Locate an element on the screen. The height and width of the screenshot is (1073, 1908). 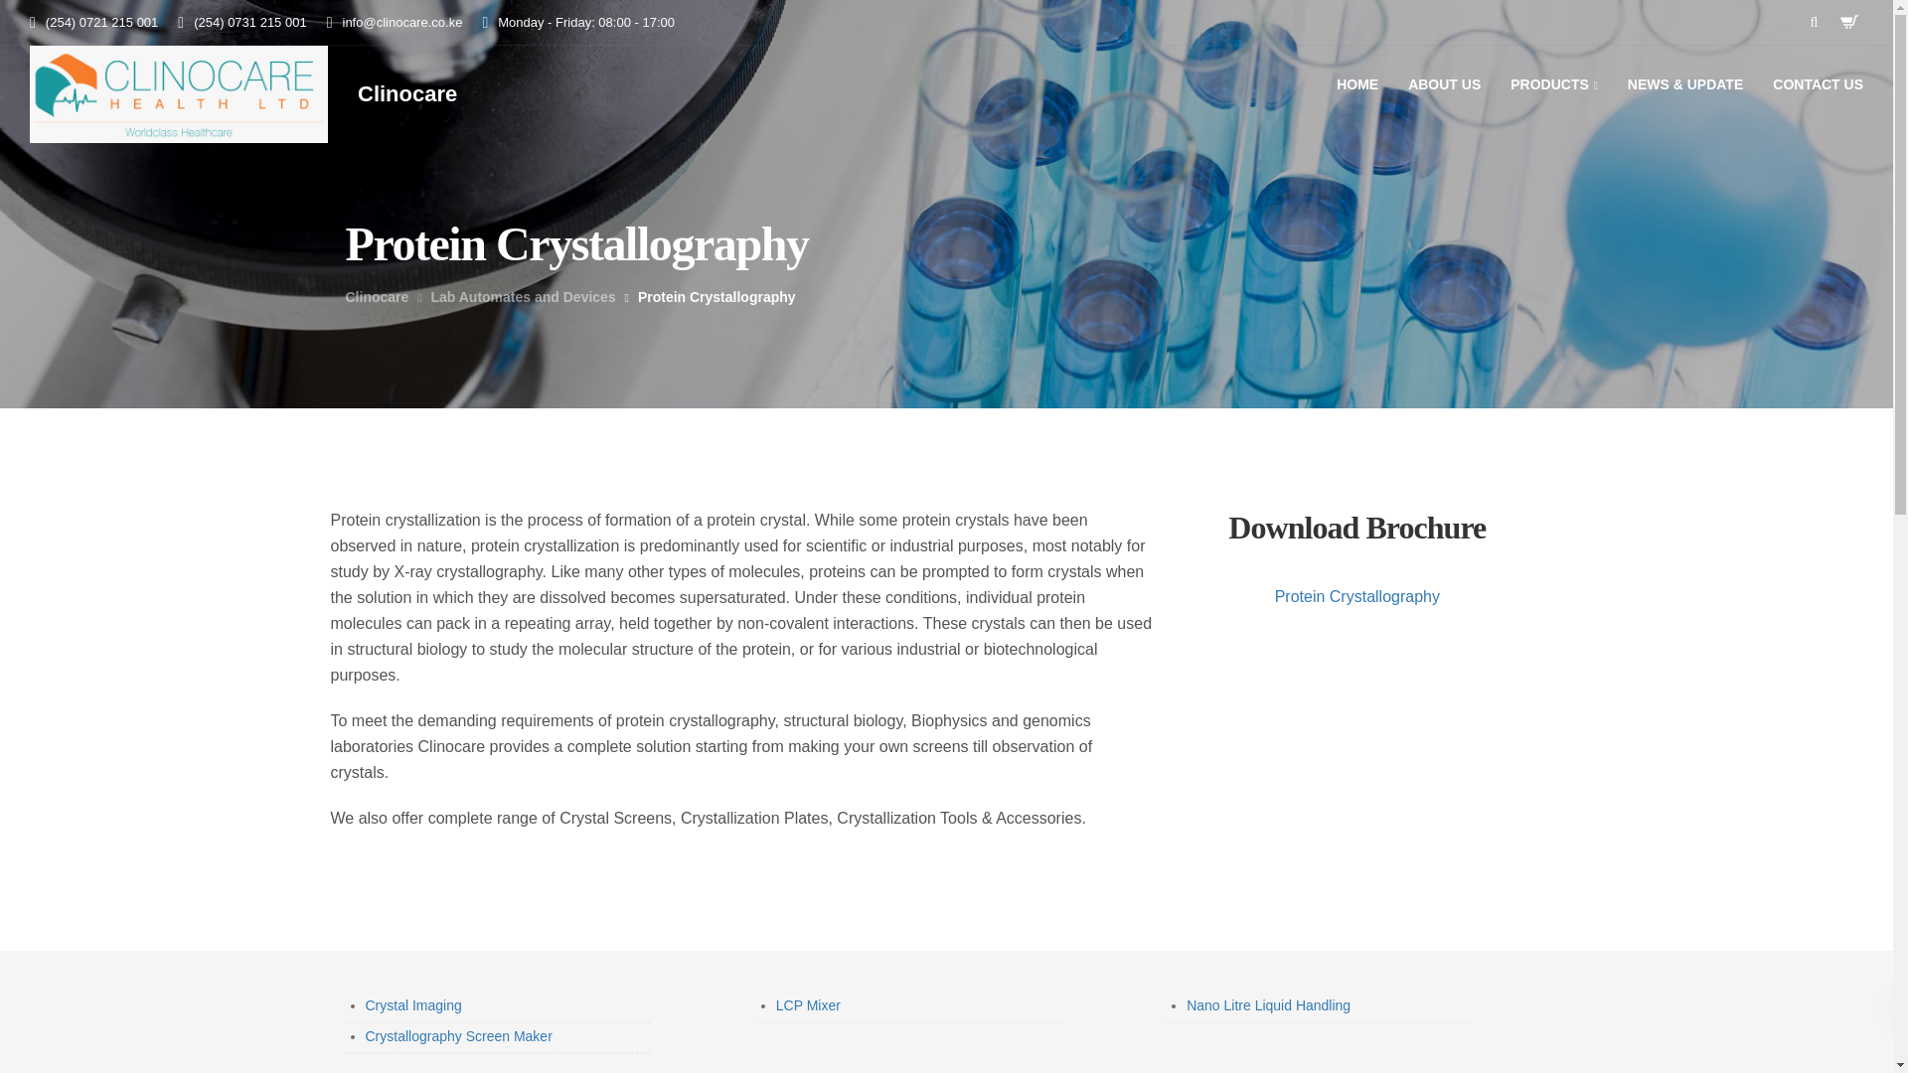
Go to Clinocare. is located at coordinates (378, 296).